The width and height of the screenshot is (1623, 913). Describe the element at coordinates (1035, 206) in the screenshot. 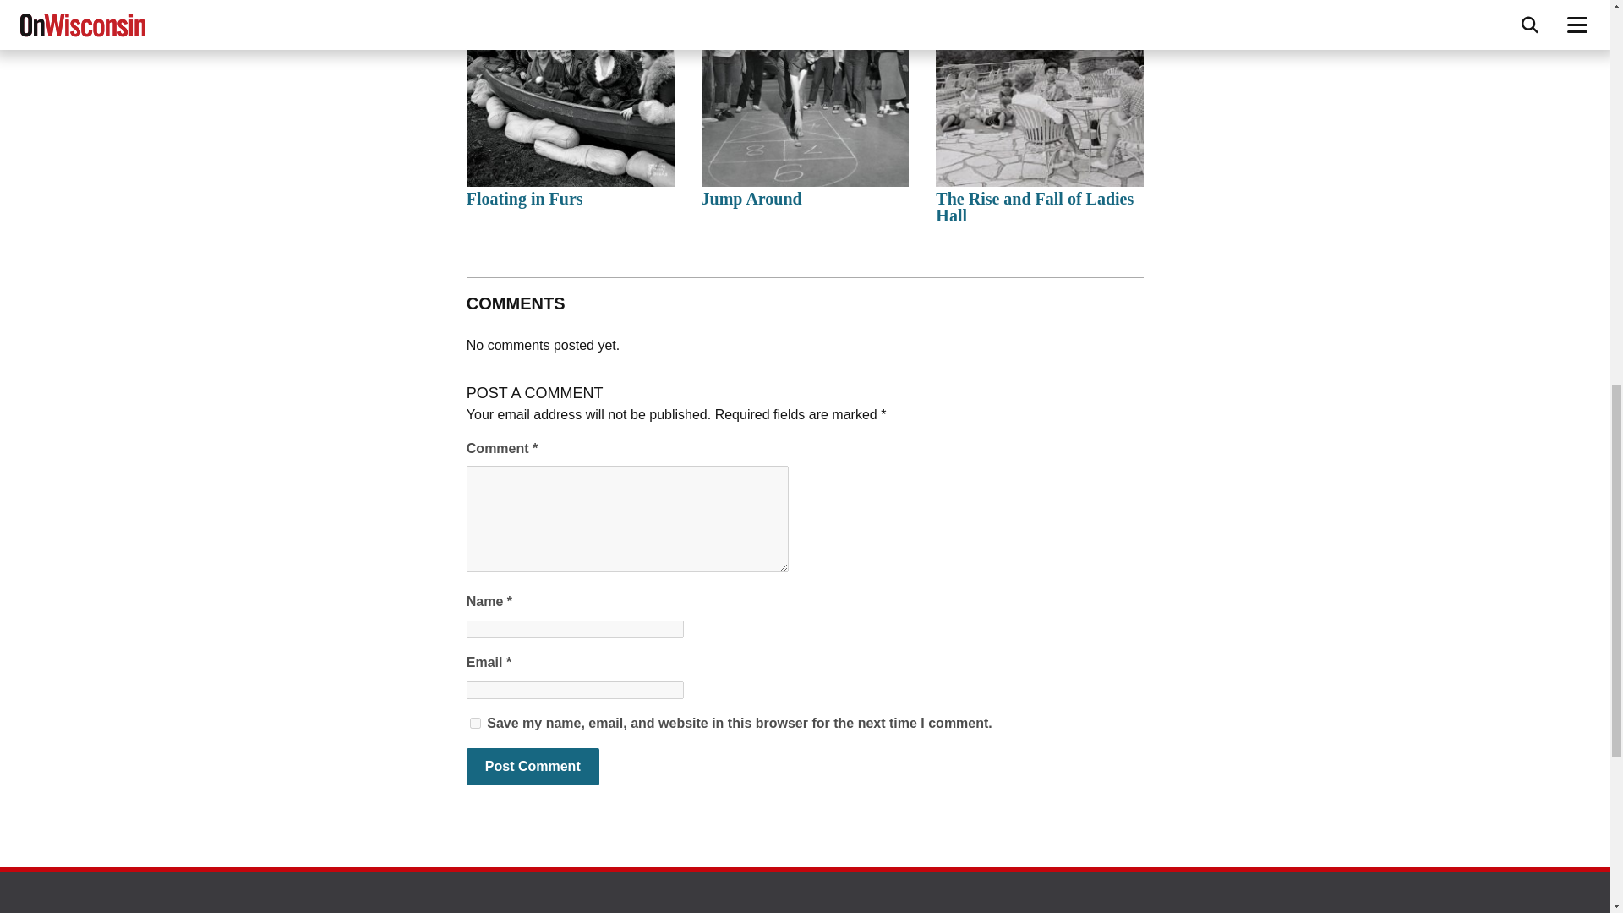

I see `The Rise and Fall of Ladies Hall` at that location.